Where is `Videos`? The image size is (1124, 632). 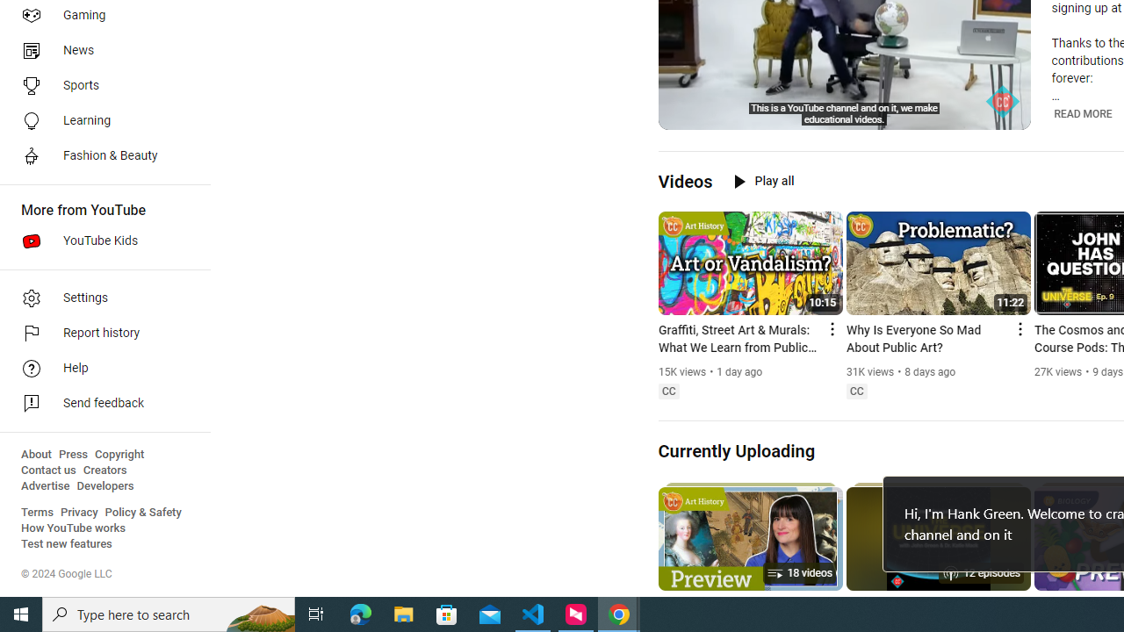 Videos is located at coordinates (685, 181).